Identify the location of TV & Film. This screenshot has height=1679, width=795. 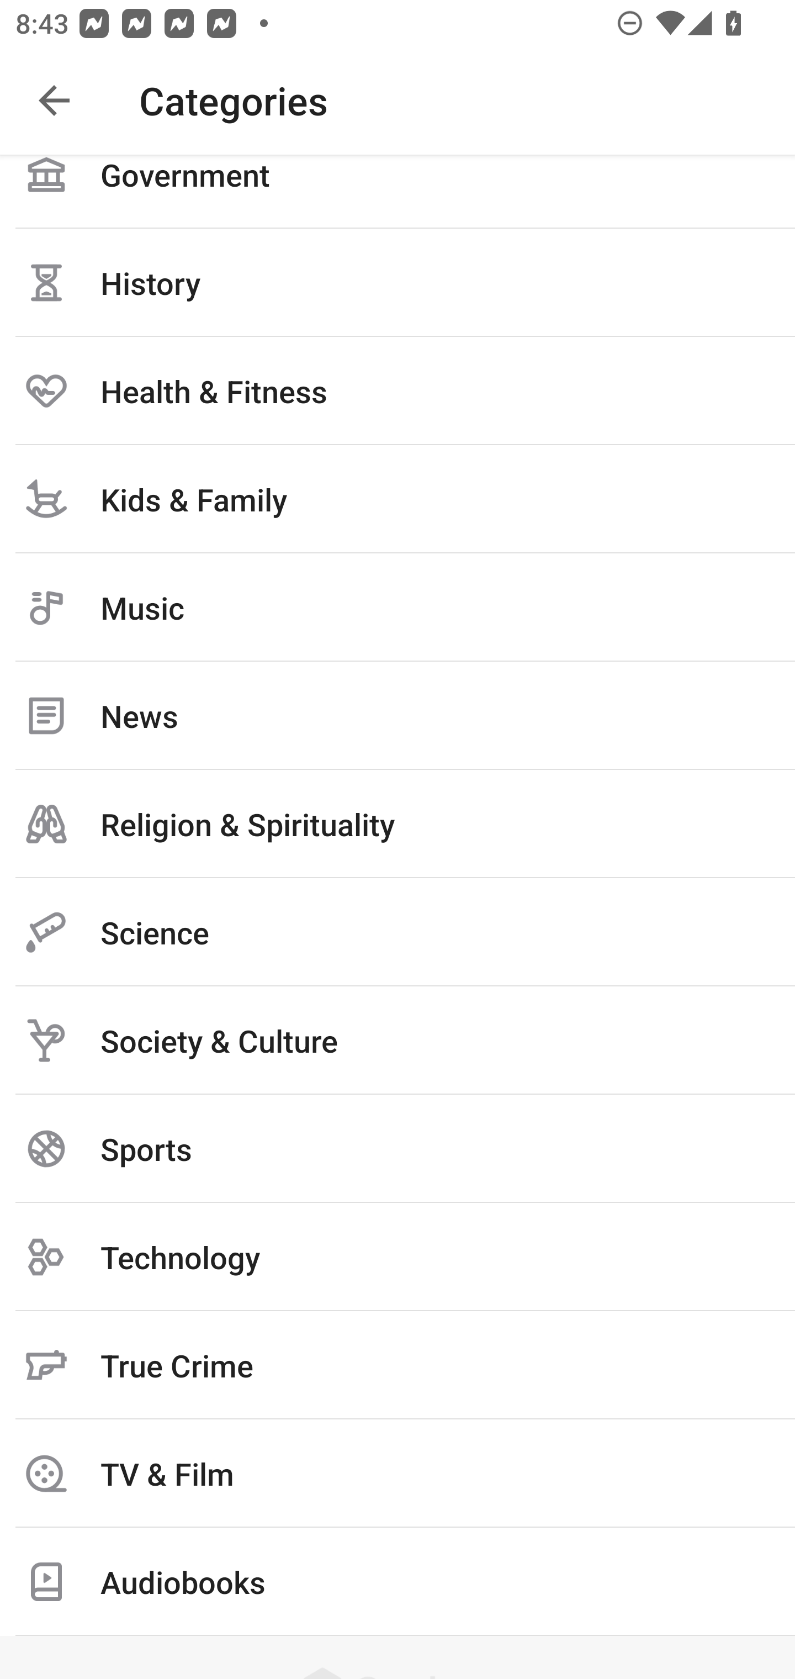
(397, 1473).